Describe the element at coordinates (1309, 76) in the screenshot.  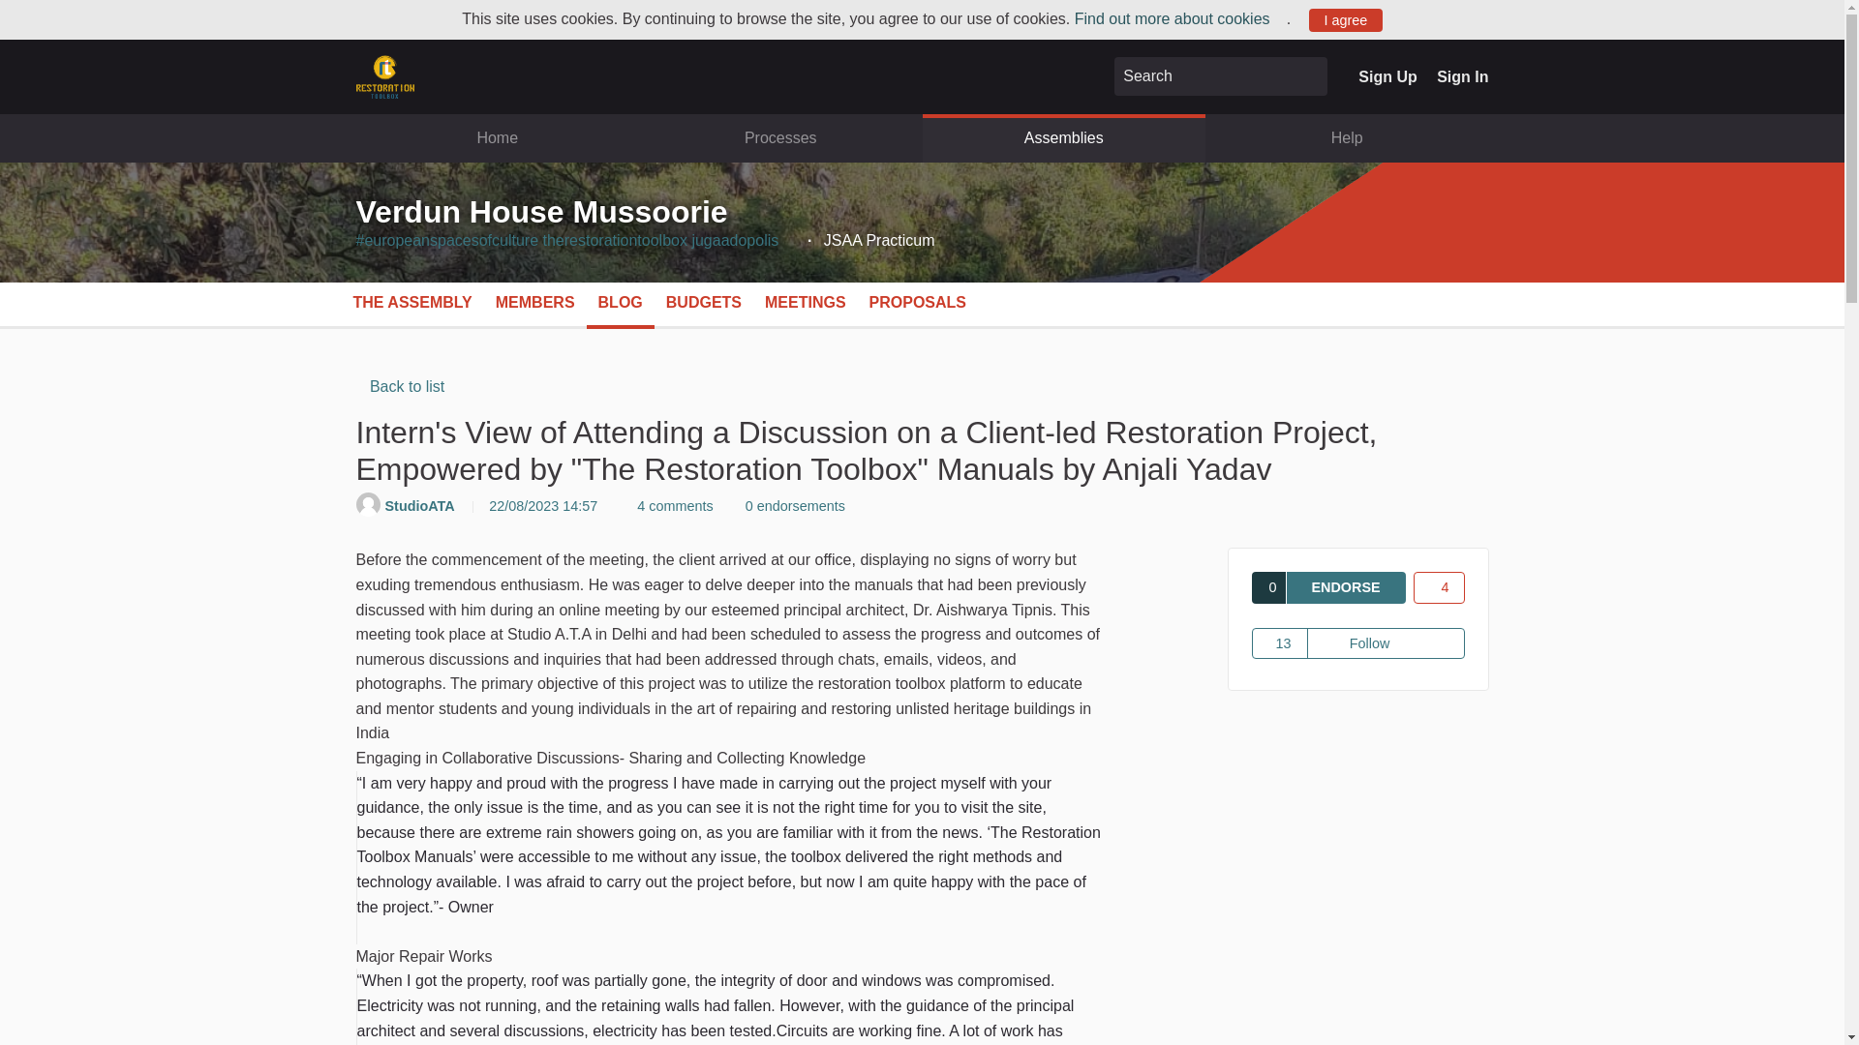
I see `Search` at that location.